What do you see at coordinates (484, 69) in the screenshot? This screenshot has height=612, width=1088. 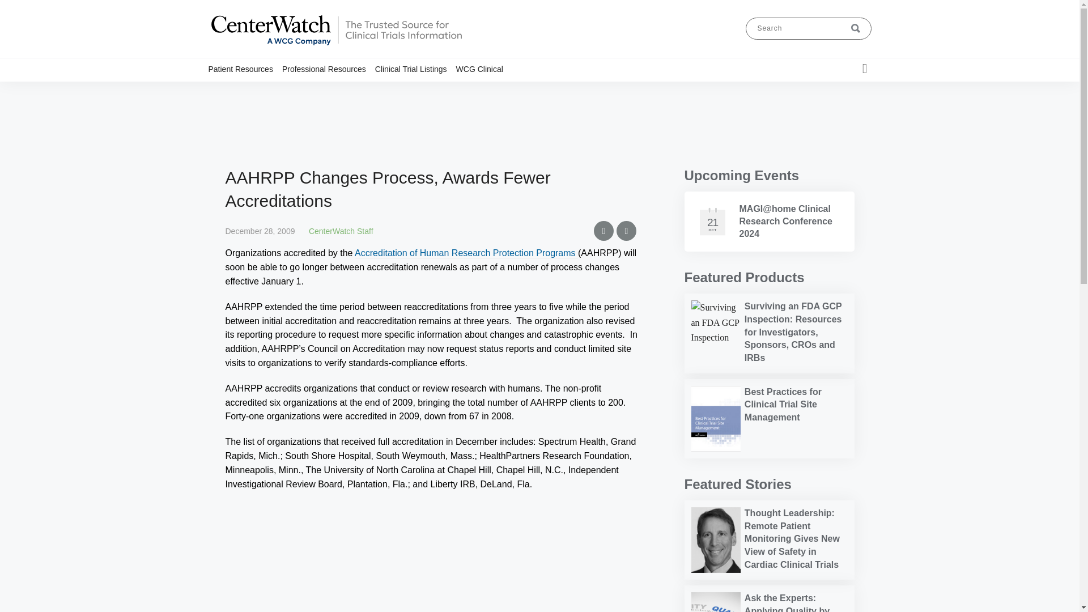 I see `WCG Clinical` at bounding box center [484, 69].